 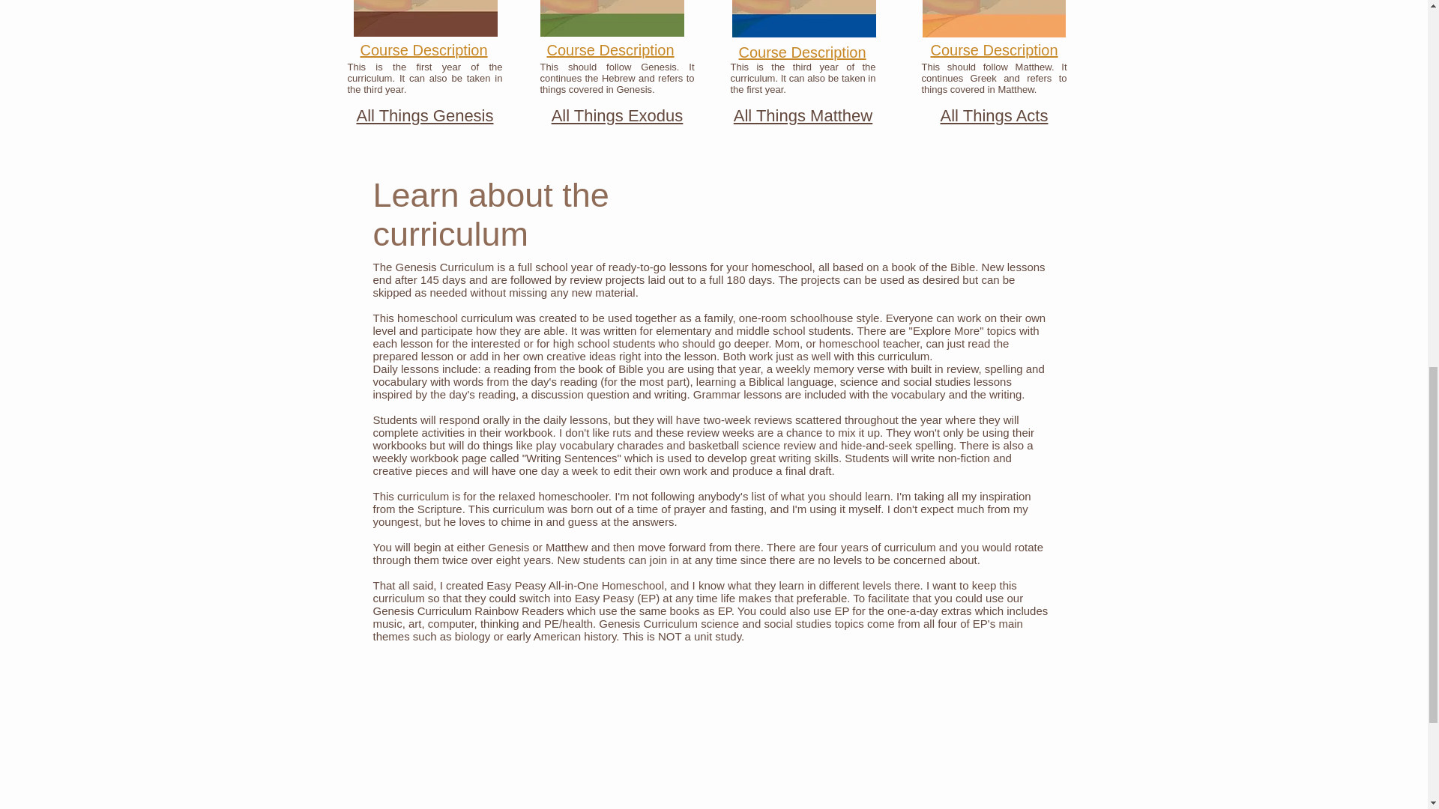 I want to click on Course Description, so click(x=994, y=49).